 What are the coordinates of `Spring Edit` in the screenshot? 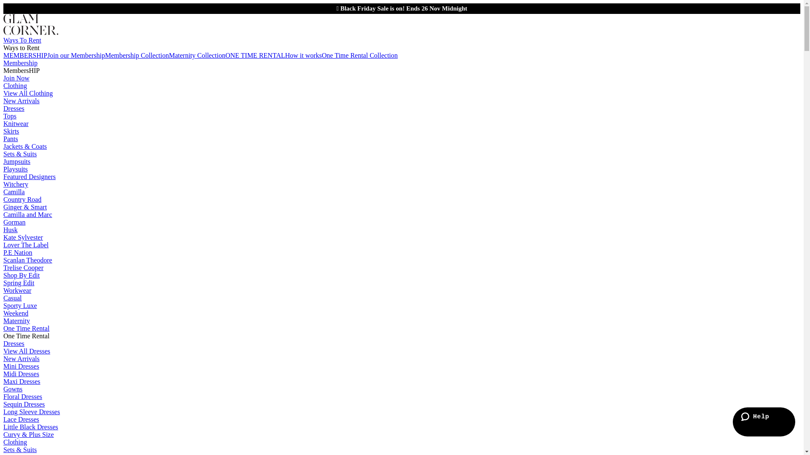 It's located at (19, 283).